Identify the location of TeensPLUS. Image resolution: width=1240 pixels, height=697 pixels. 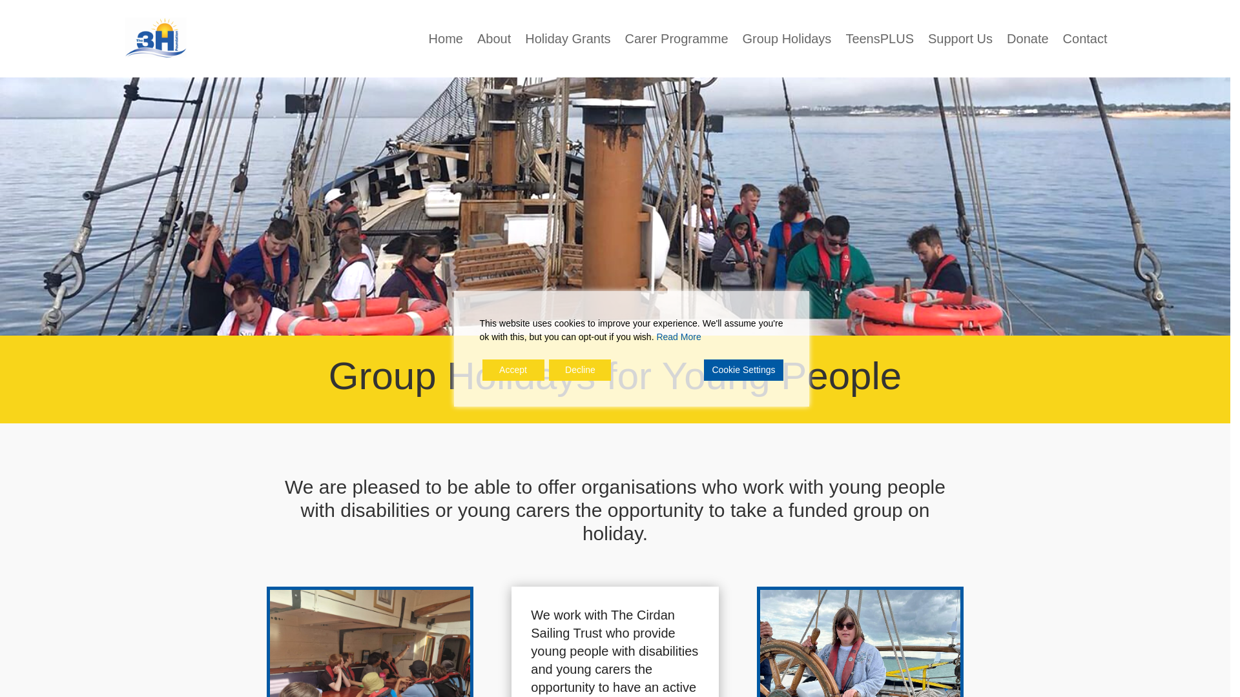
(880, 39).